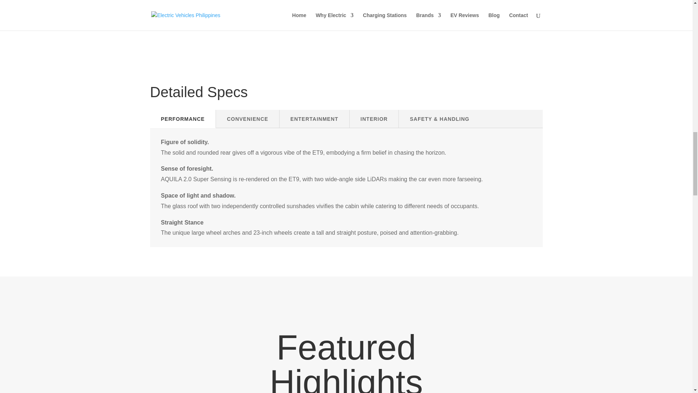 The image size is (698, 393). I want to click on CONVENIENCE, so click(247, 119).